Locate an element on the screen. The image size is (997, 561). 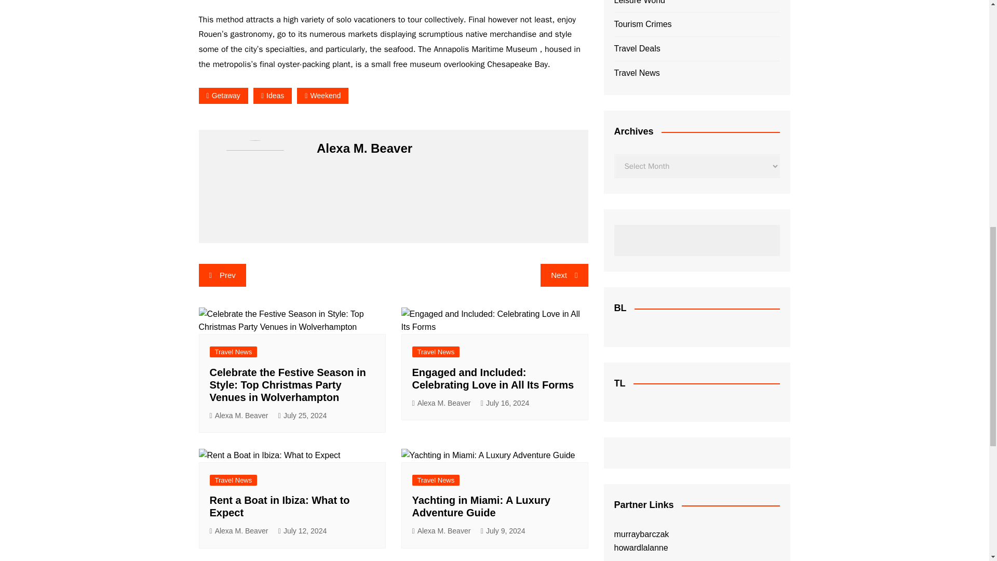
Yachting in Miami: A Luxury Adventure Guide is located at coordinates (488, 455).